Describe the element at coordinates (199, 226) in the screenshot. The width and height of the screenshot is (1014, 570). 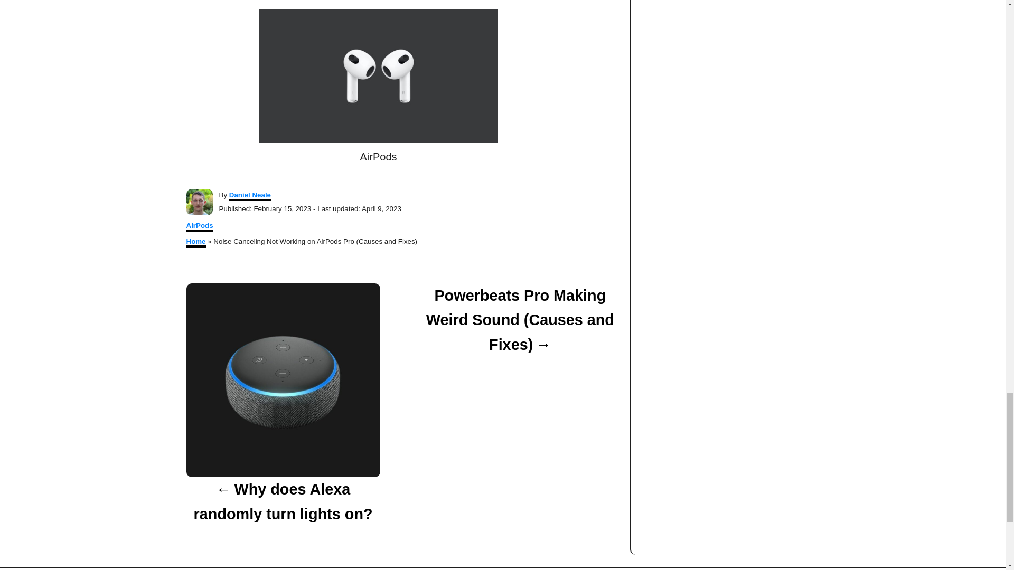
I see `AirPods` at that location.